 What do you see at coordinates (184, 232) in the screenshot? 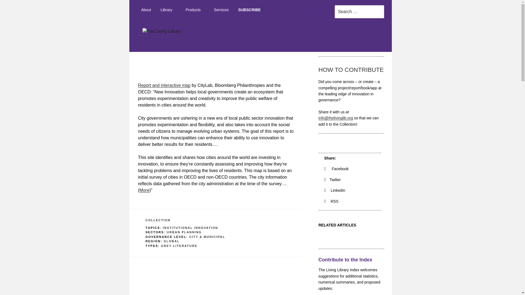
I see `URBAN PLANNING` at bounding box center [184, 232].